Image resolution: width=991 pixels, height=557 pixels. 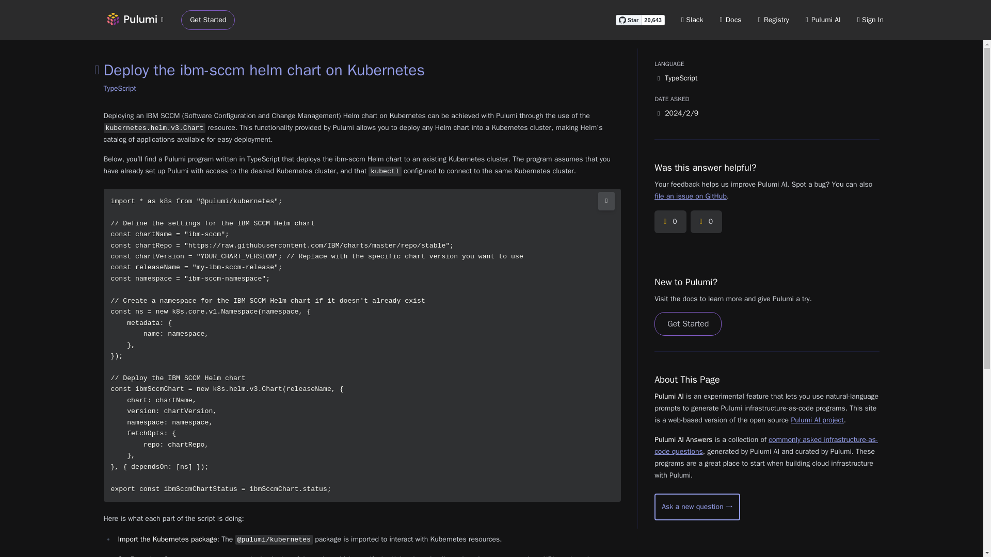 I want to click on  Star, so click(x=628, y=20).